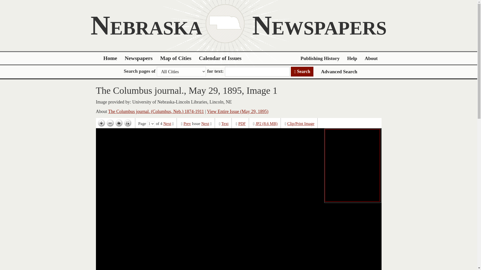 This screenshot has width=481, height=270. What do you see at coordinates (127, 123) in the screenshot?
I see `Toggle full page` at bounding box center [127, 123].